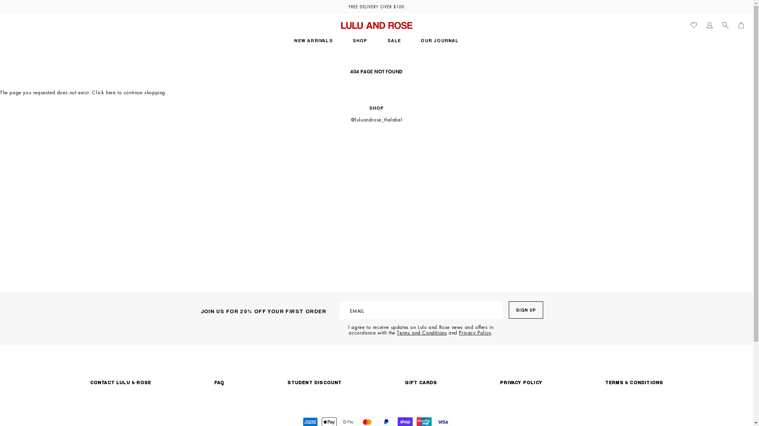 The image size is (759, 426). Describe the element at coordinates (360, 33) in the screenshot. I see `SHOP` at that location.